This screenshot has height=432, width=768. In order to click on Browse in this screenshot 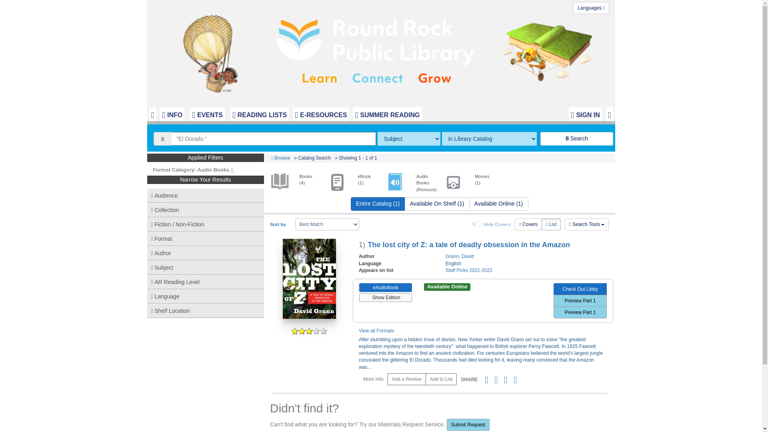, I will do `click(280, 158)`.